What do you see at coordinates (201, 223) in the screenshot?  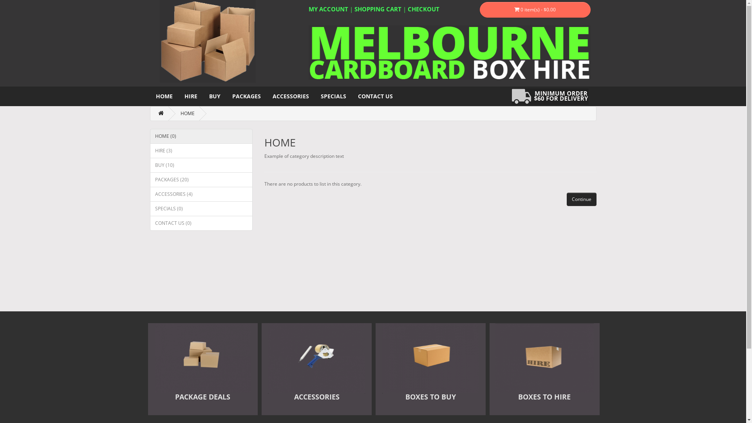 I see `CONTACT US (0)` at bounding box center [201, 223].